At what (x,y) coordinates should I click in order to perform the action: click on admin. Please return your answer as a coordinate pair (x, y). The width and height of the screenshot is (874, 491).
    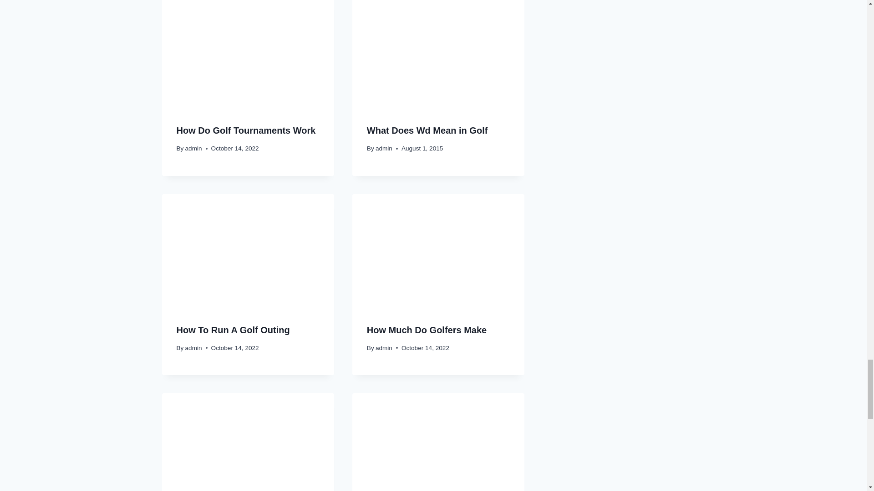
    Looking at the image, I should click on (384, 148).